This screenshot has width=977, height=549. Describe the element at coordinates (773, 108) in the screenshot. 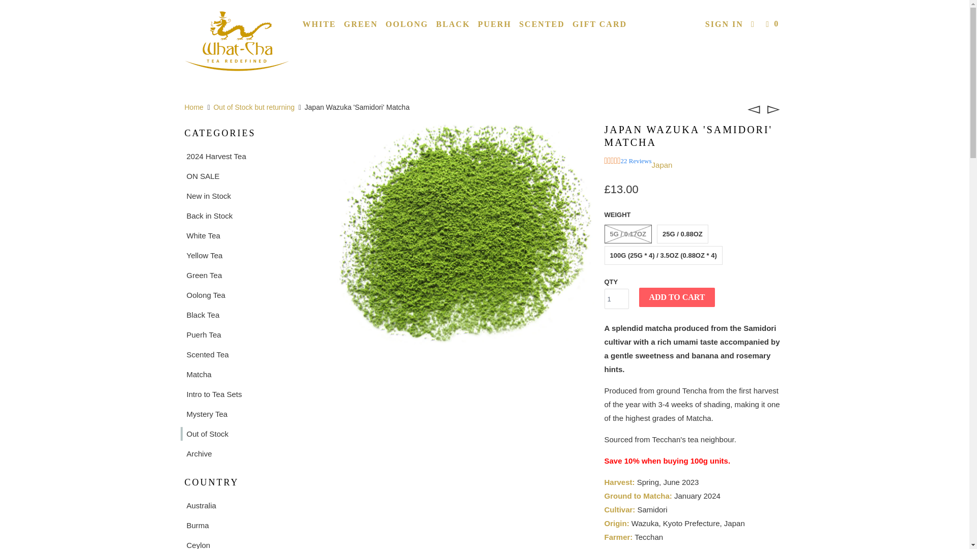

I see `Next` at that location.